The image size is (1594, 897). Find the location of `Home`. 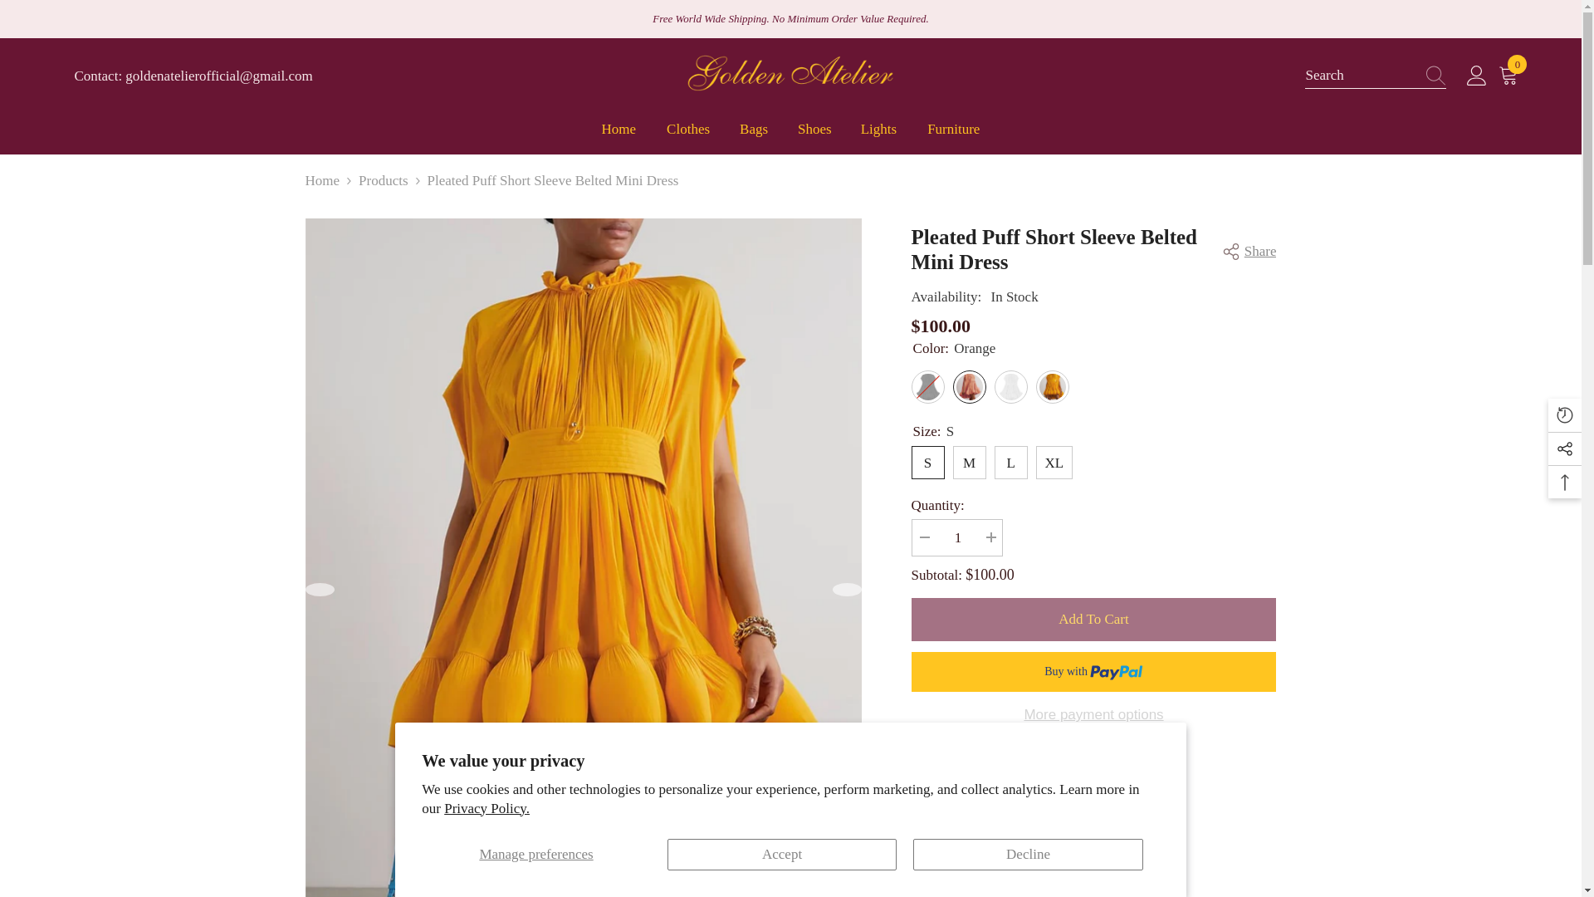

Home is located at coordinates (1511, 76).